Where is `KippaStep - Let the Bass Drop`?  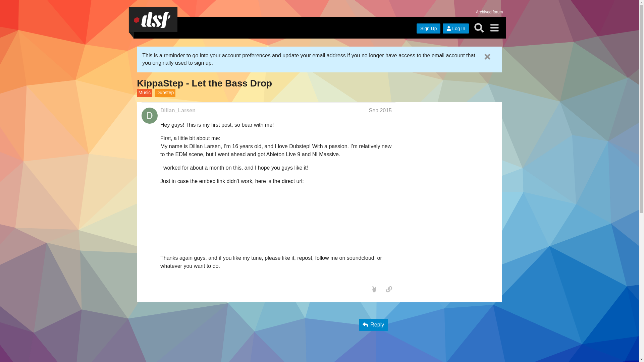
KippaStep - Let the Bass Drop is located at coordinates (204, 83).